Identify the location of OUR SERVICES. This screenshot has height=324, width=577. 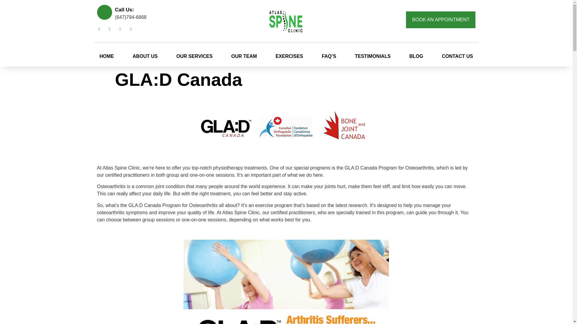
(194, 56).